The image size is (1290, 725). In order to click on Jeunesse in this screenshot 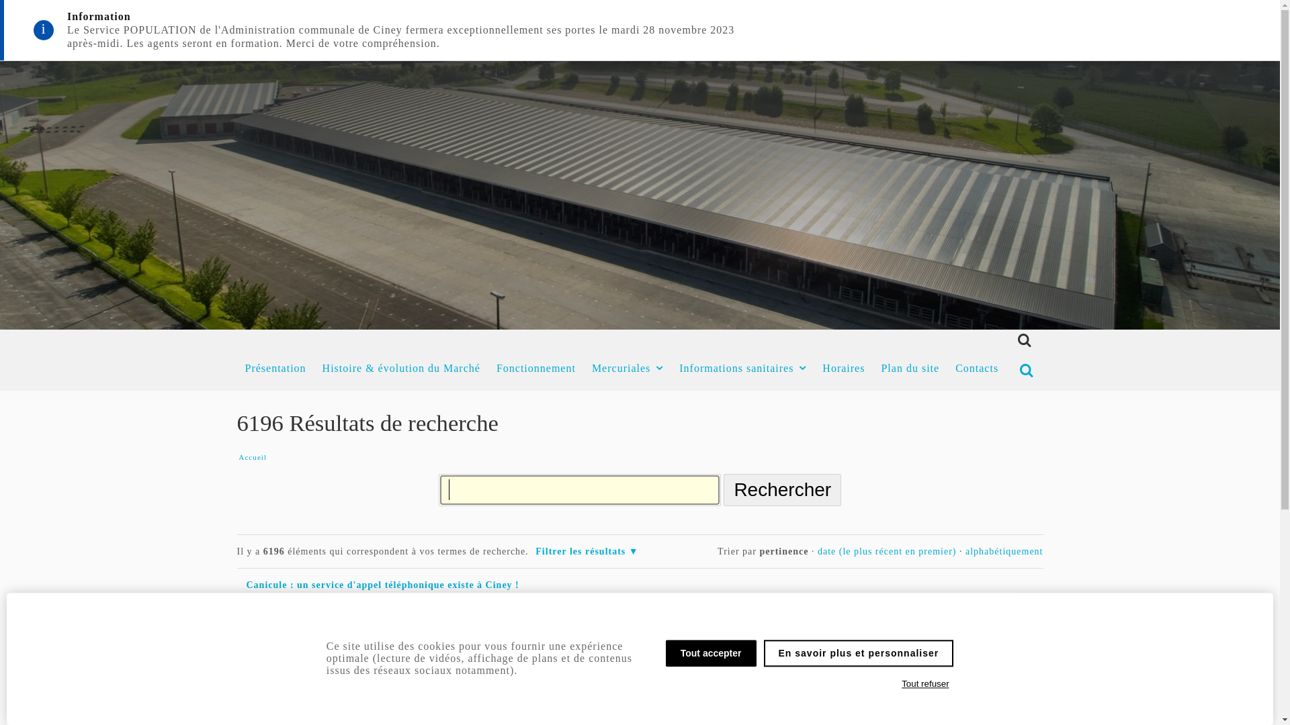, I will do `click(404, 712)`.